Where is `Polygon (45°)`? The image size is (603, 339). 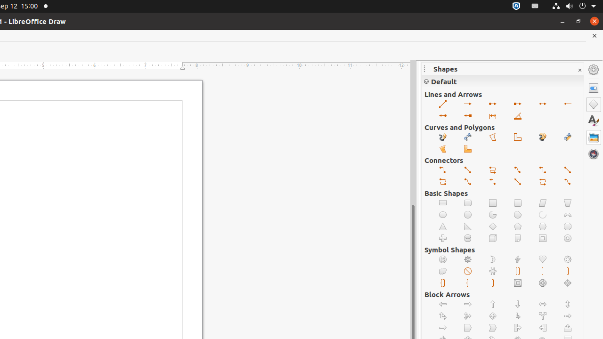
Polygon (45°) is located at coordinates (518, 137).